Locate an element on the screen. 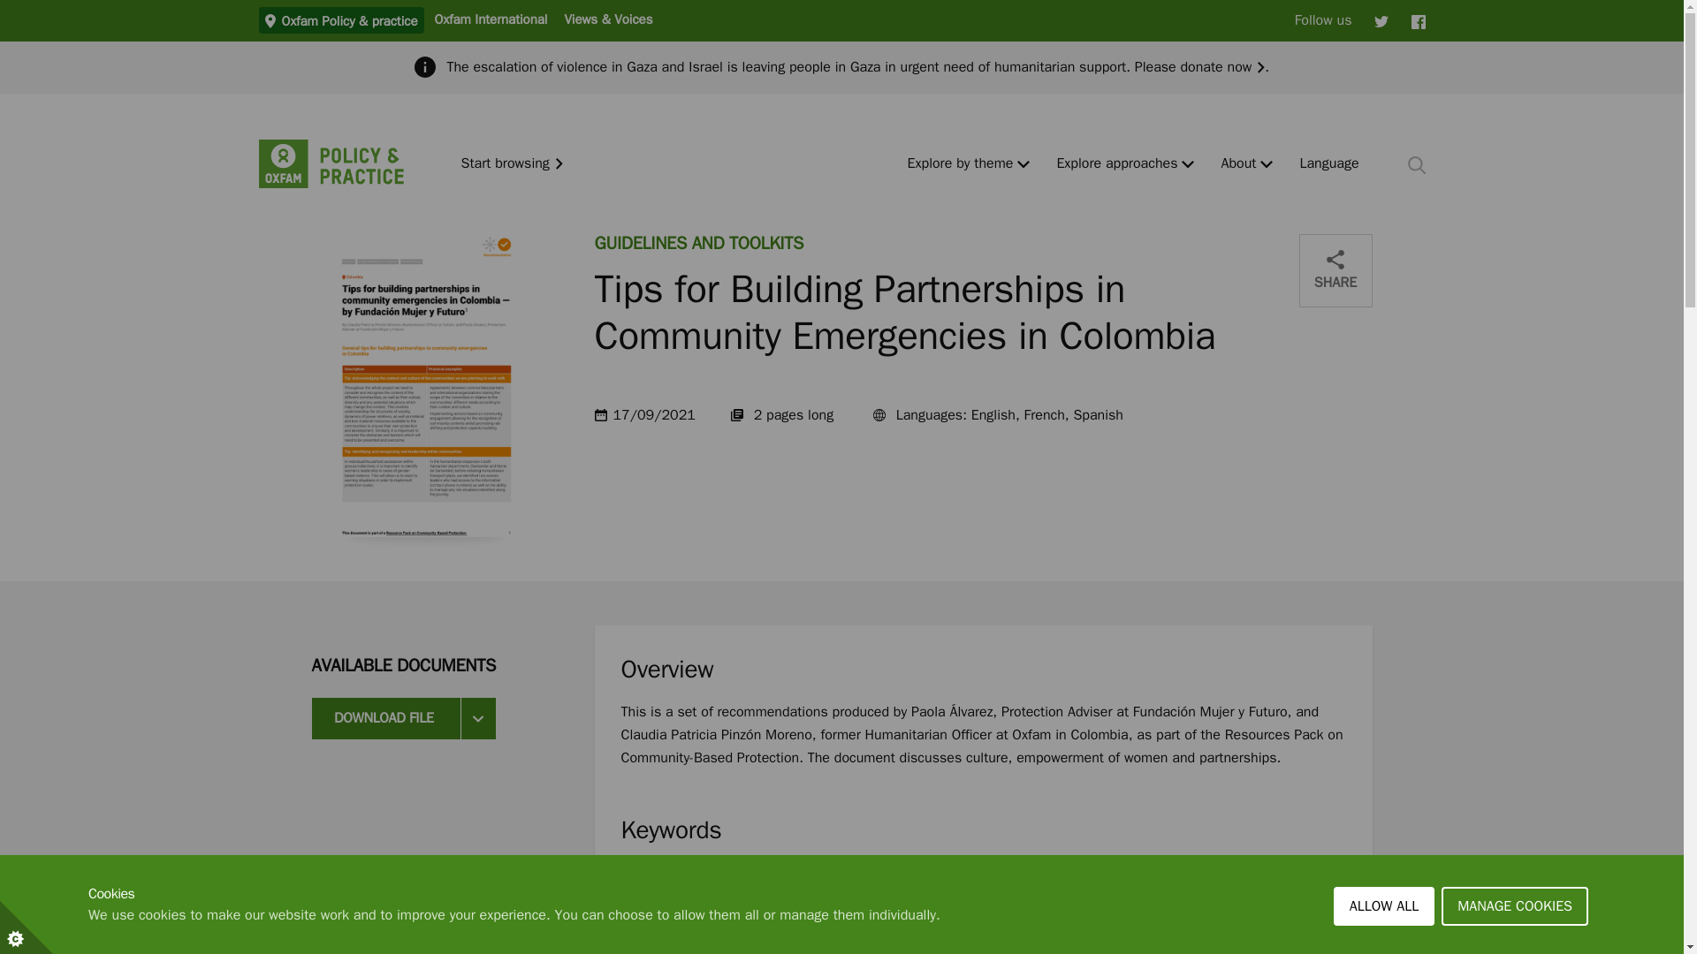 Image resolution: width=1697 pixels, height=954 pixels. Menu toggle is located at coordinates (1267, 164).